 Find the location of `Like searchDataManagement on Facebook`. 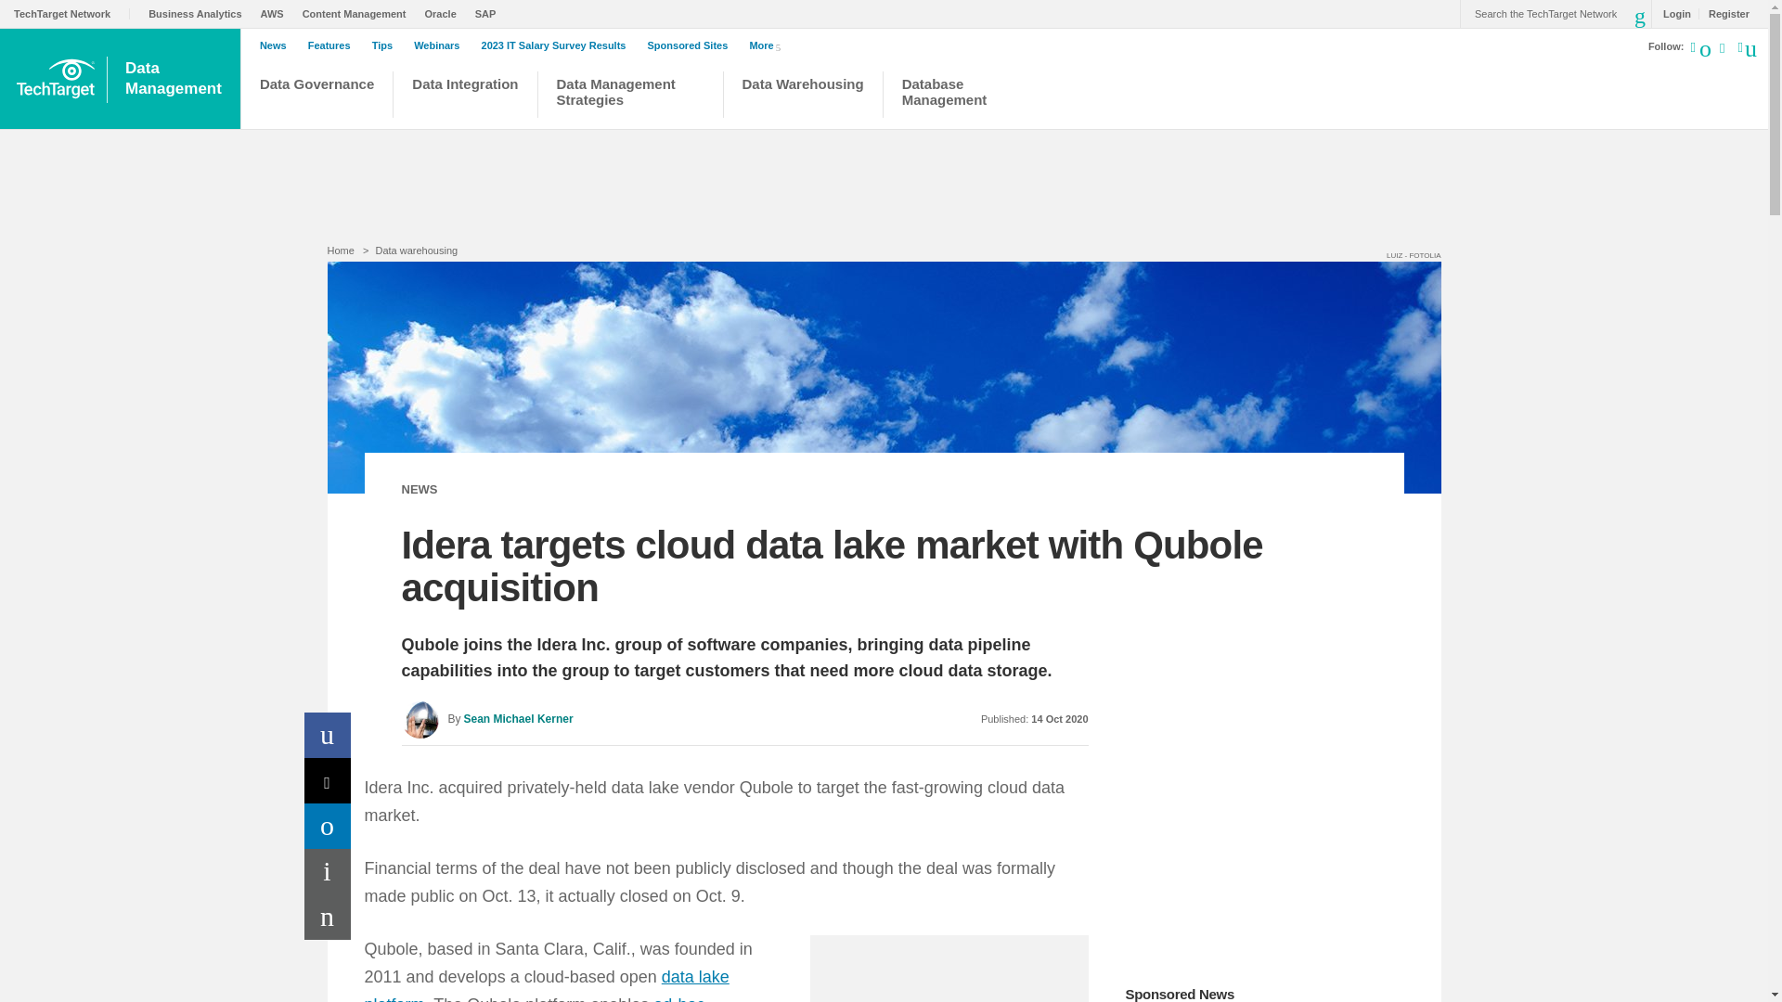

Like searchDataManagement on Facebook is located at coordinates (1746, 45).